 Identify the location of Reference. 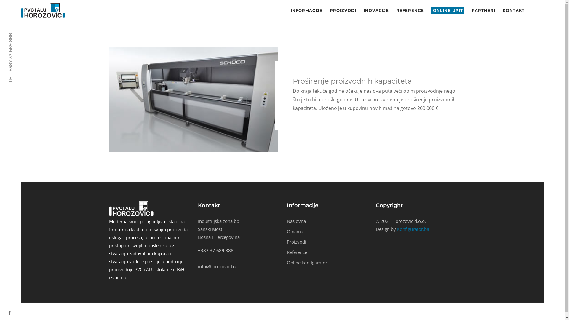
(297, 252).